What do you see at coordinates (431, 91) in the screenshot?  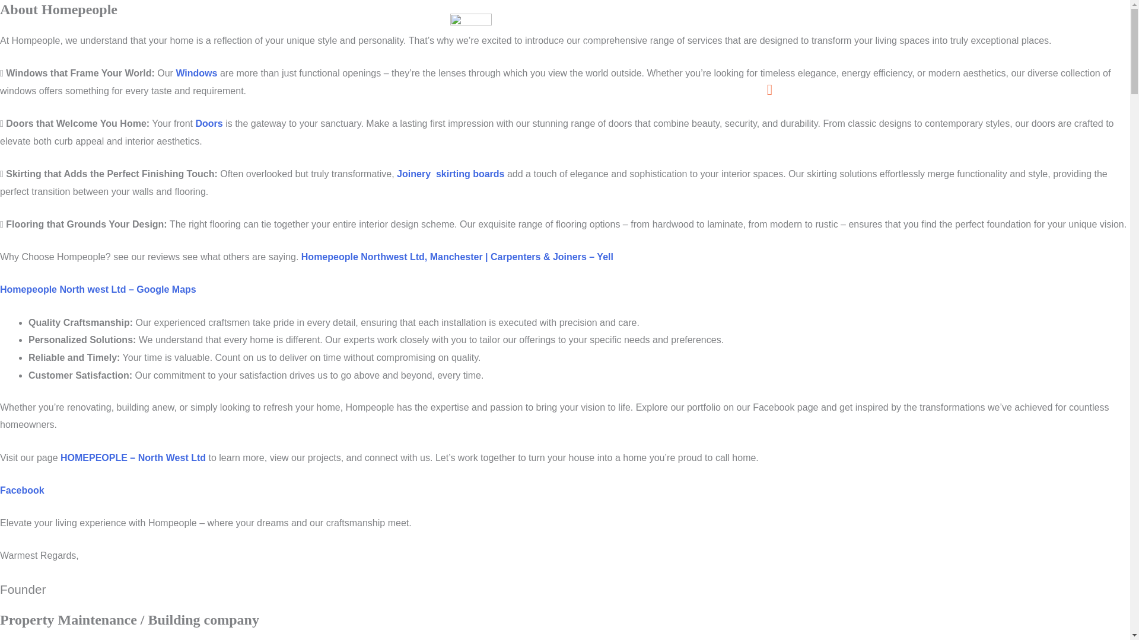 I see `Doors` at bounding box center [431, 91].